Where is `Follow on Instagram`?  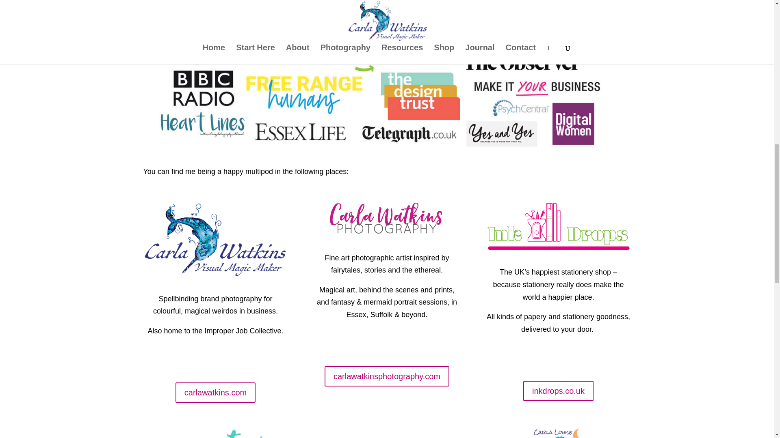
Follow on Instagram is located at coordinates (362, 343).